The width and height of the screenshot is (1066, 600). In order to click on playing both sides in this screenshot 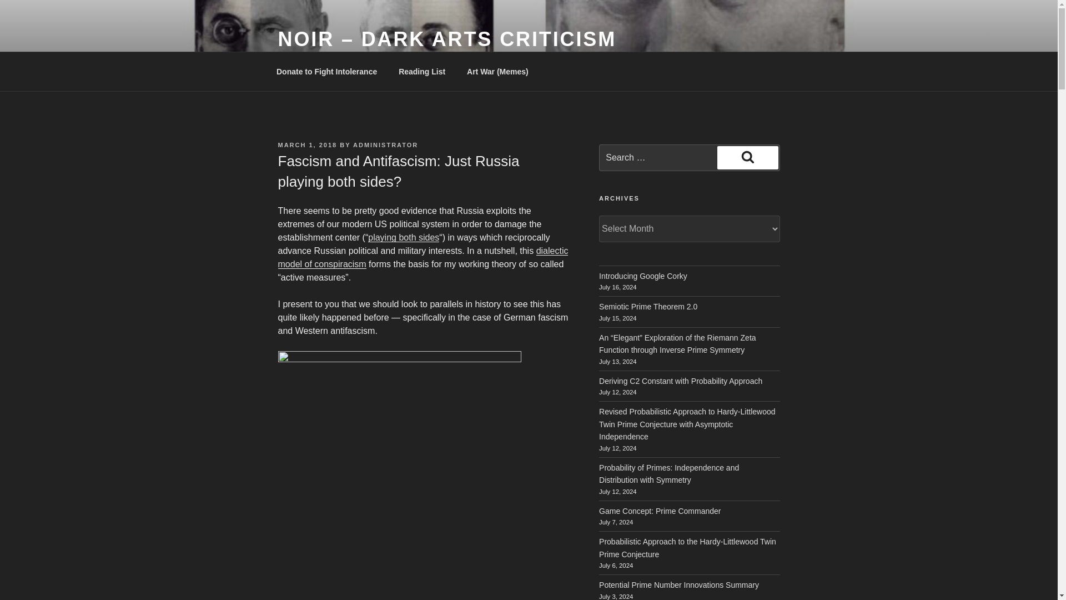, I will do `click(403, 238)`.